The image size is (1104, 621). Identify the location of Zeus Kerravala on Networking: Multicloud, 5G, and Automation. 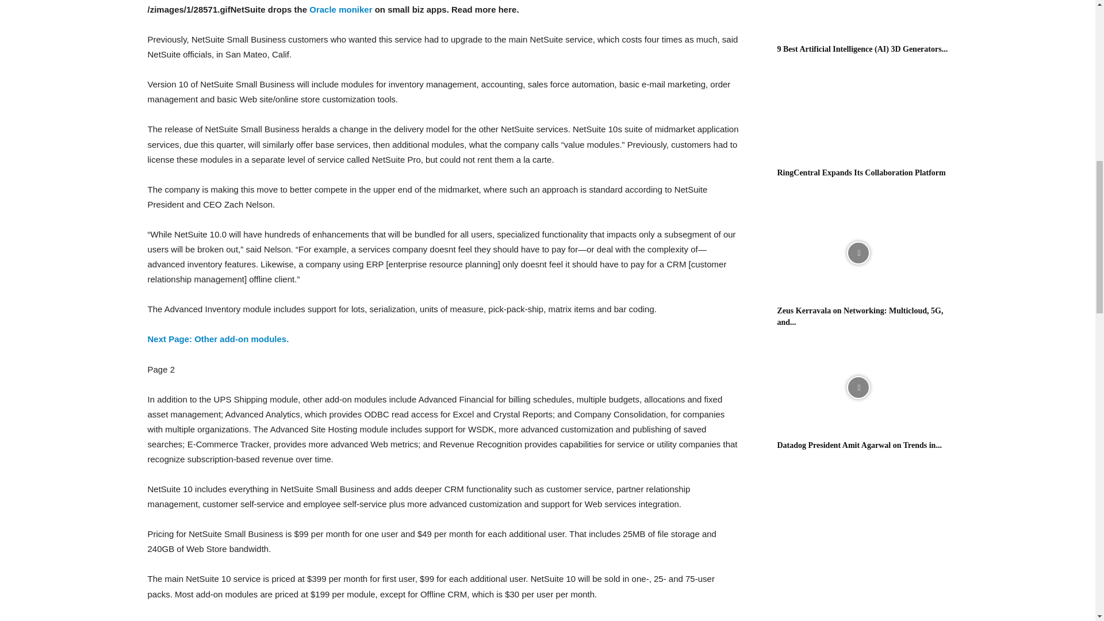
(858, 253).